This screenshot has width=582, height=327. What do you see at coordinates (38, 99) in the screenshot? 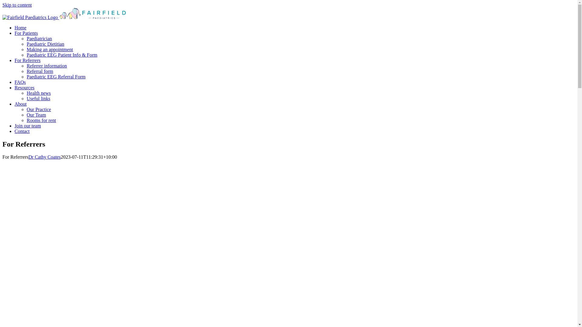
I see `Useful links` at bounding box center [38, 99].